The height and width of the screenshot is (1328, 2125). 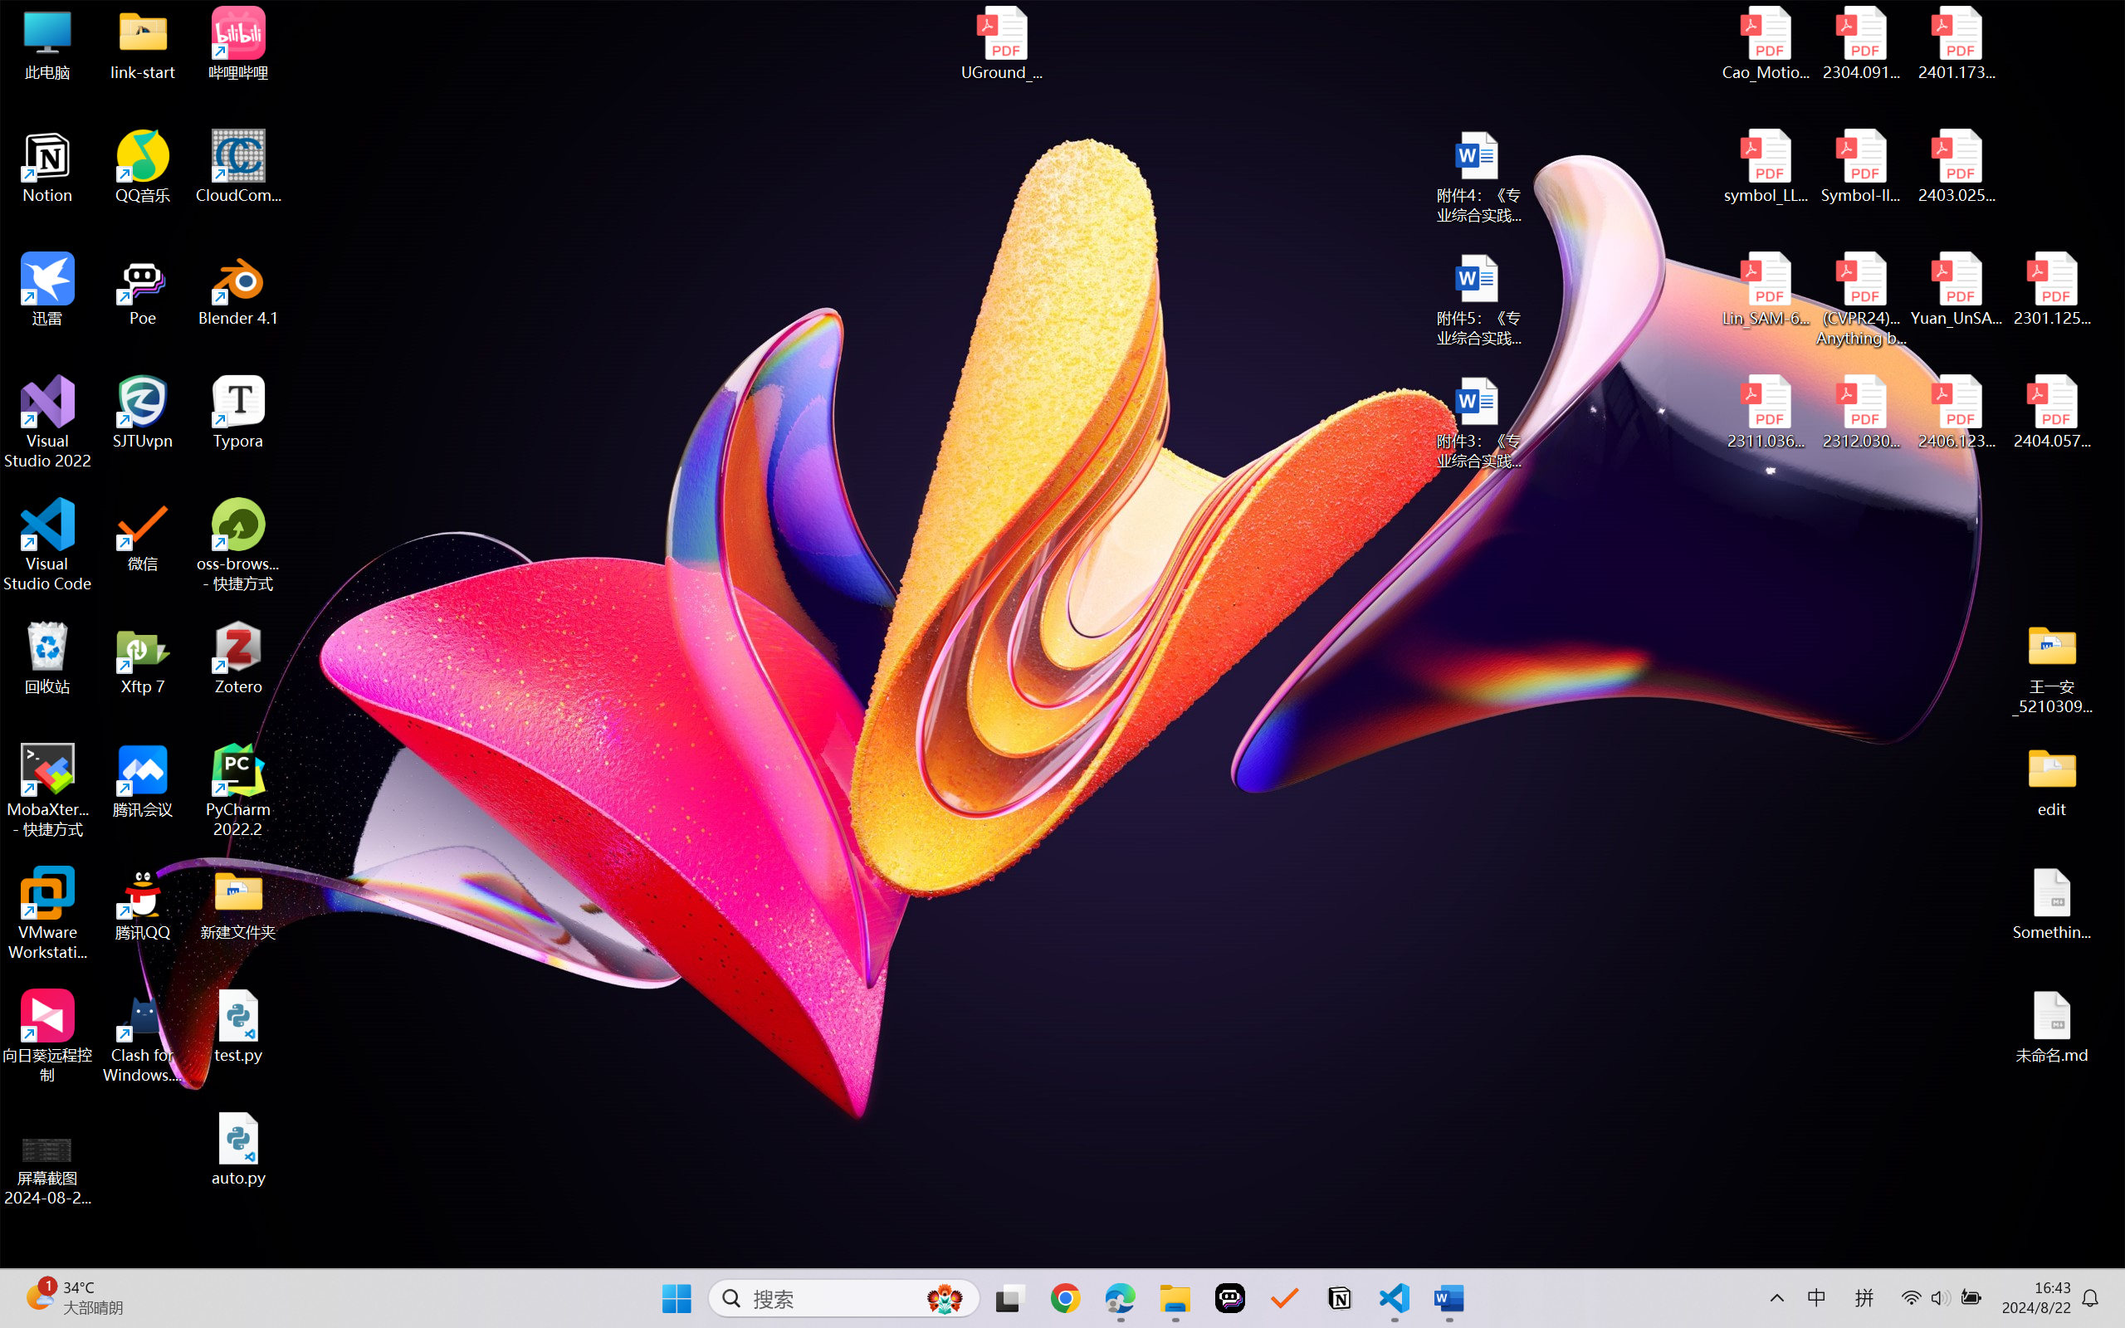 What do you see at coordinates (2052, 904) in the screenshot?
I see `Something.md` at bounding box center [2052, 904].